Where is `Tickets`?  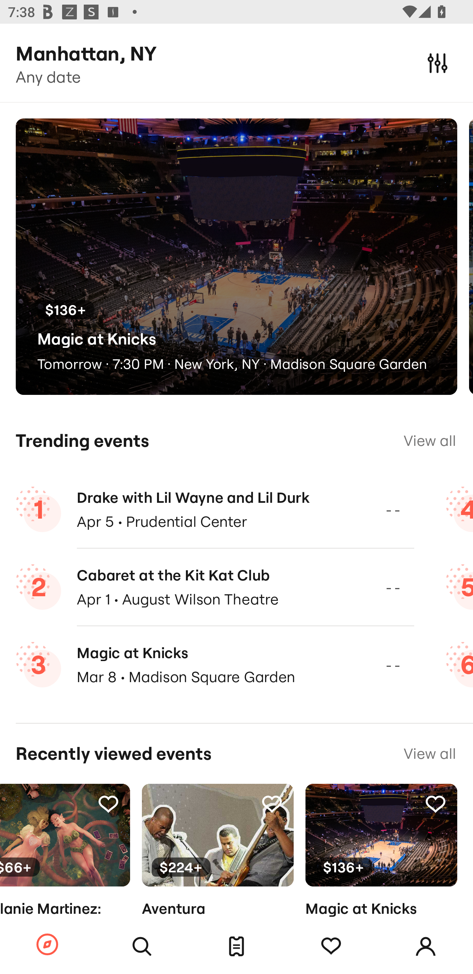 Tickets is located at coordinates (236, 946).